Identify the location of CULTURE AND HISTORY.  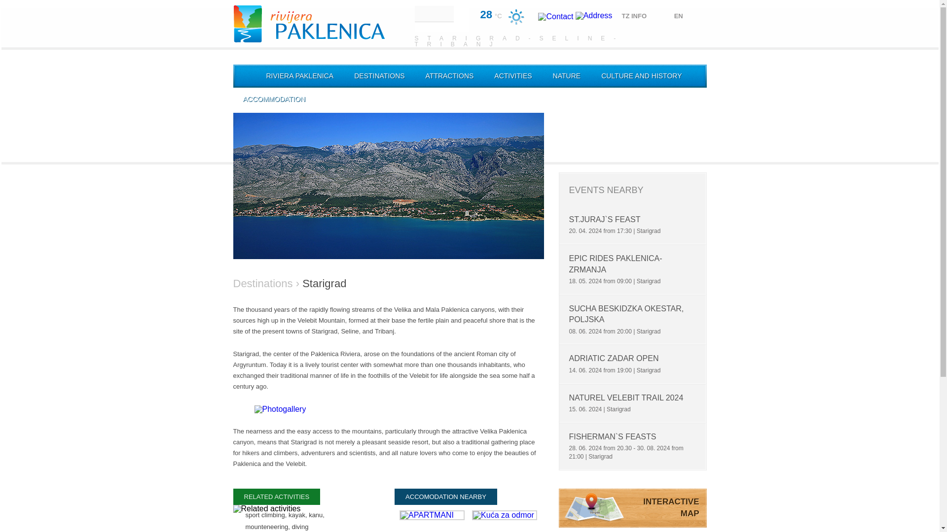
(641, 76).